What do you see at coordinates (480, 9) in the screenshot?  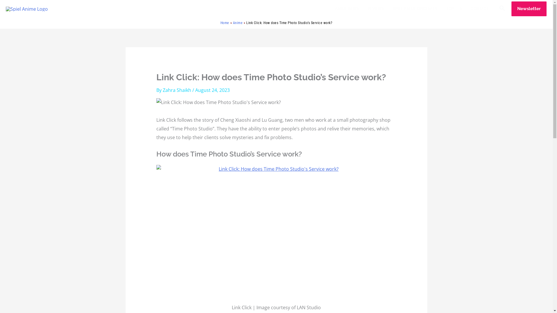 I see `CONTACT` at bounding box center [480, 9].